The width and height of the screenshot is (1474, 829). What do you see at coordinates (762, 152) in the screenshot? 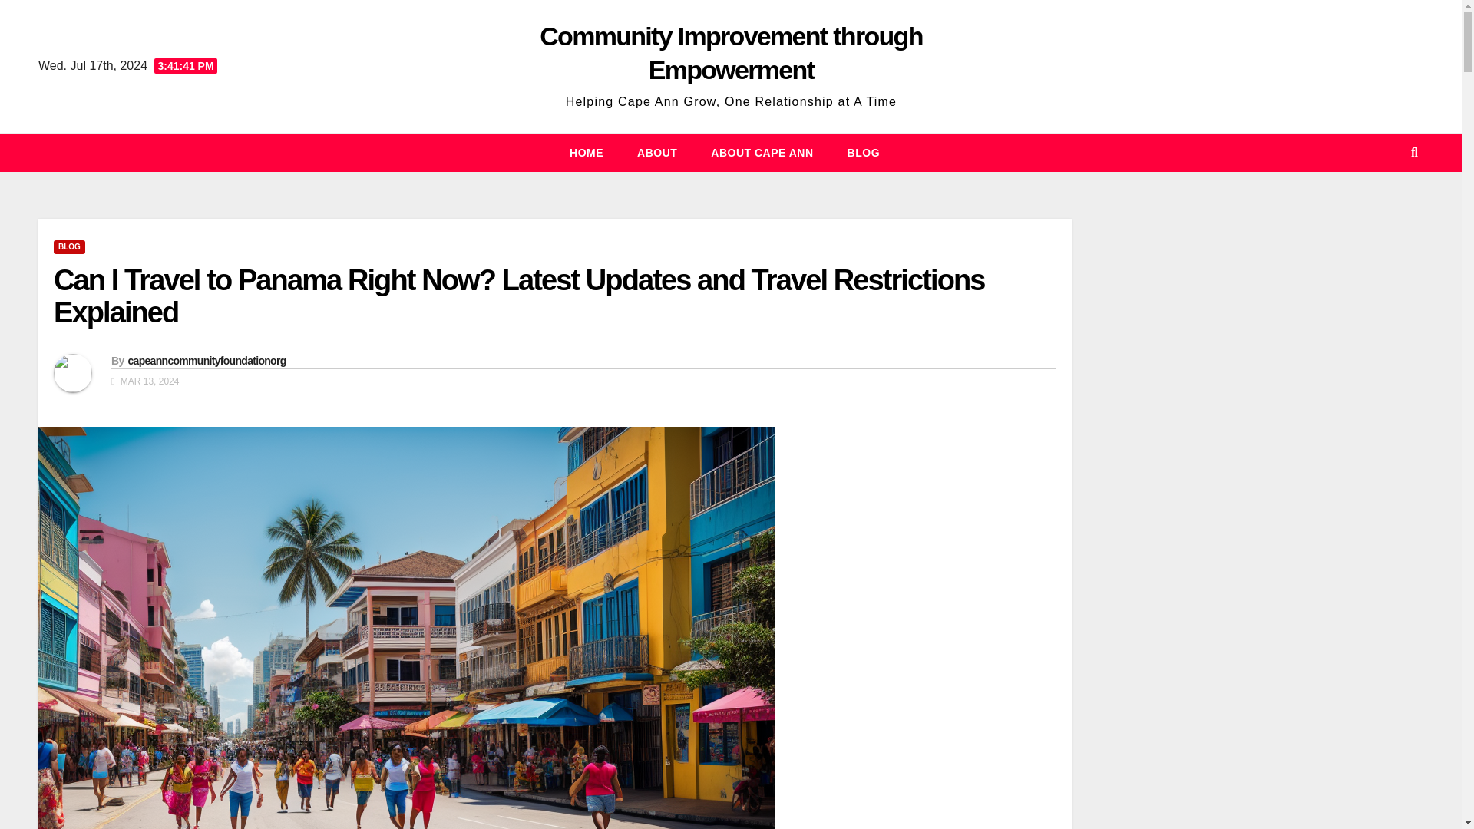
I see `ABOUT CAPE ANN` at bounding box center [762, 152].